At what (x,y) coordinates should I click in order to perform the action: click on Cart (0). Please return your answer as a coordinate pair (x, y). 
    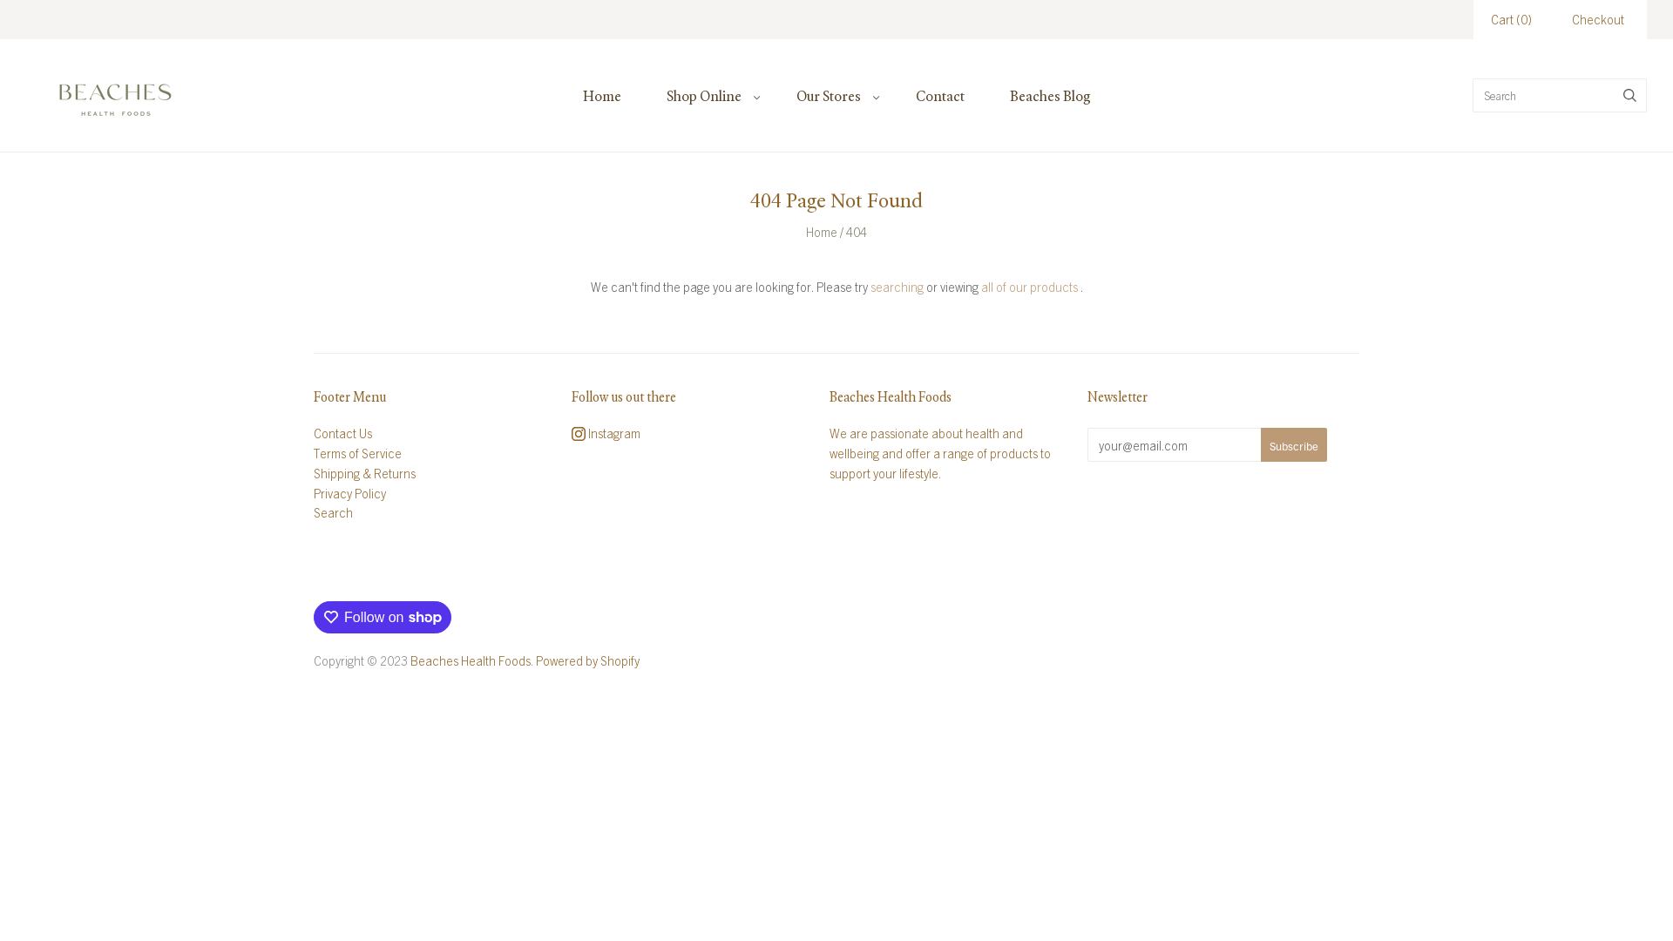
    Looking at the image, I should click on (1511, 19).